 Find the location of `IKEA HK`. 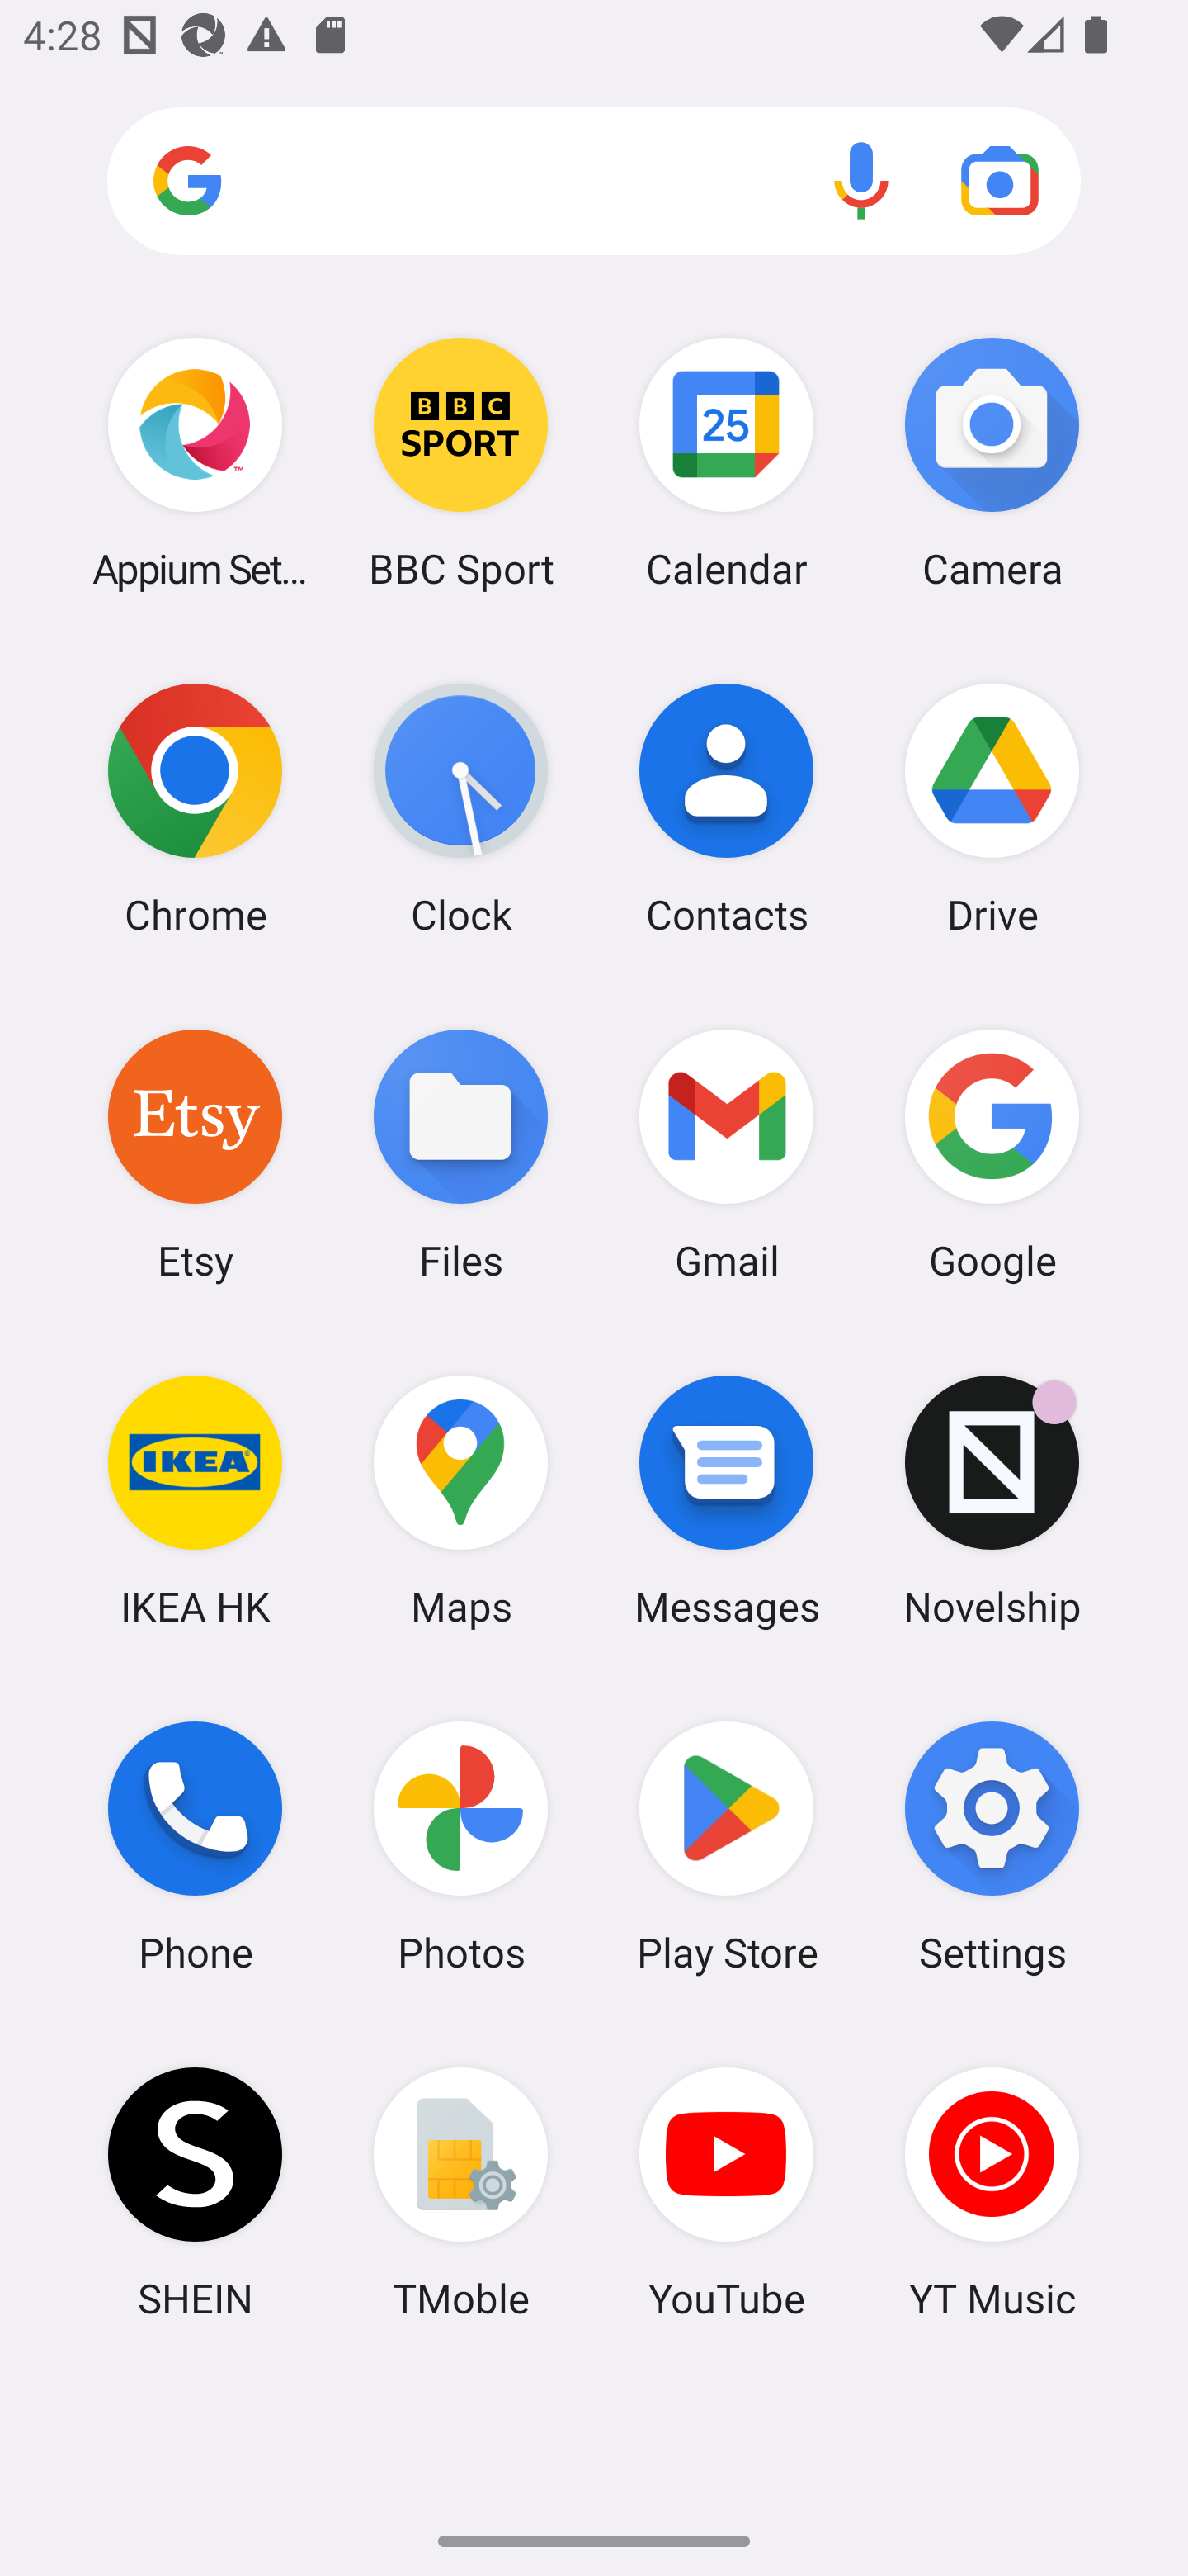

IKEA HK is located at coordinates (195, 1500).